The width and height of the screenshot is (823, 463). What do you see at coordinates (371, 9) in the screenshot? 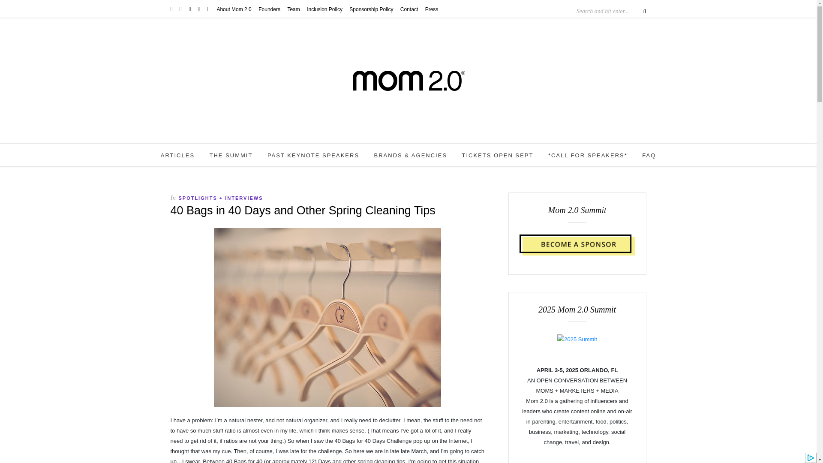
I see `Sponsorship Policy` at bounding box center [371, 9].